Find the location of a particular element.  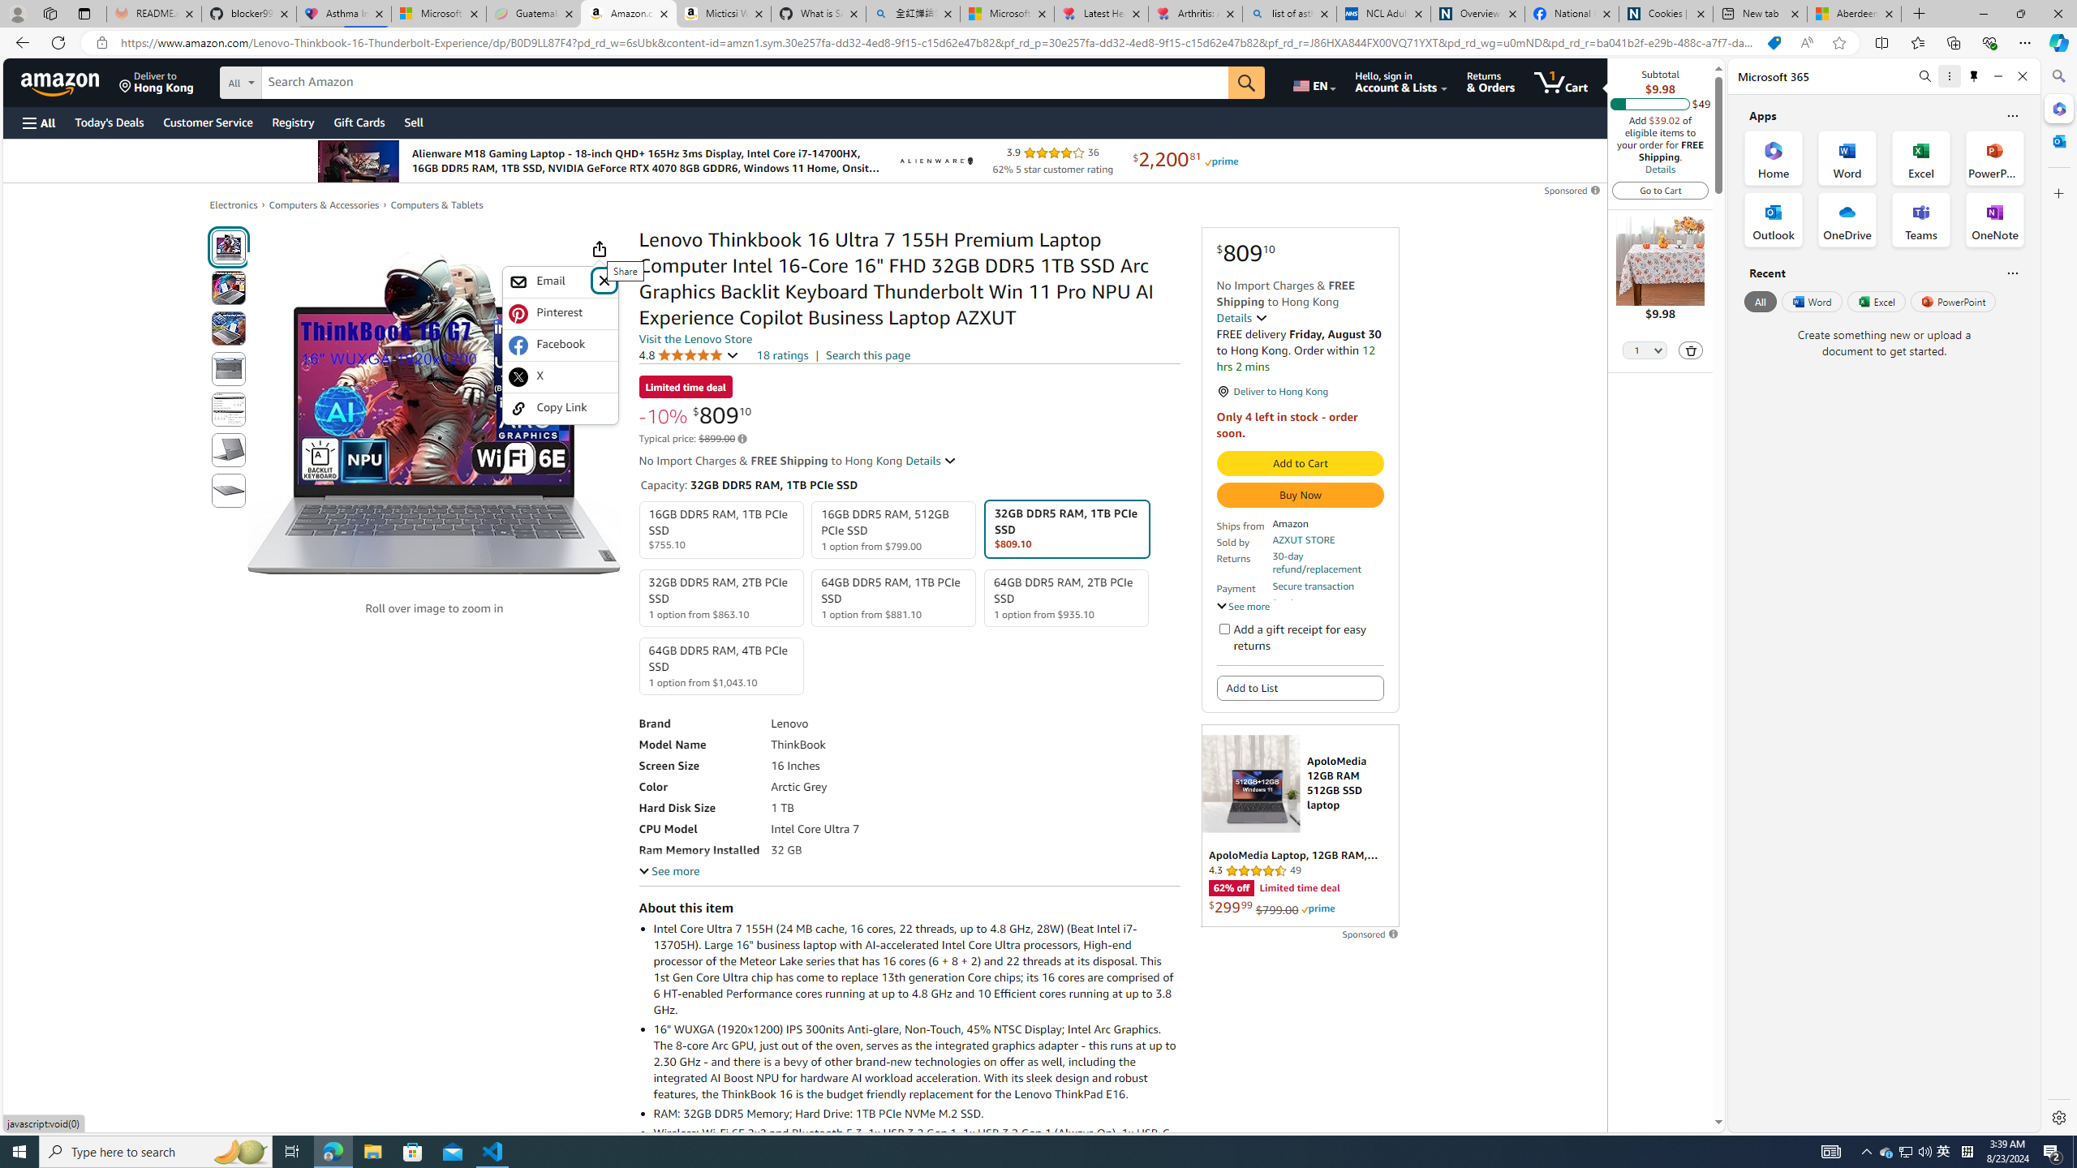

Prime is located at coordinates (1318, 908).